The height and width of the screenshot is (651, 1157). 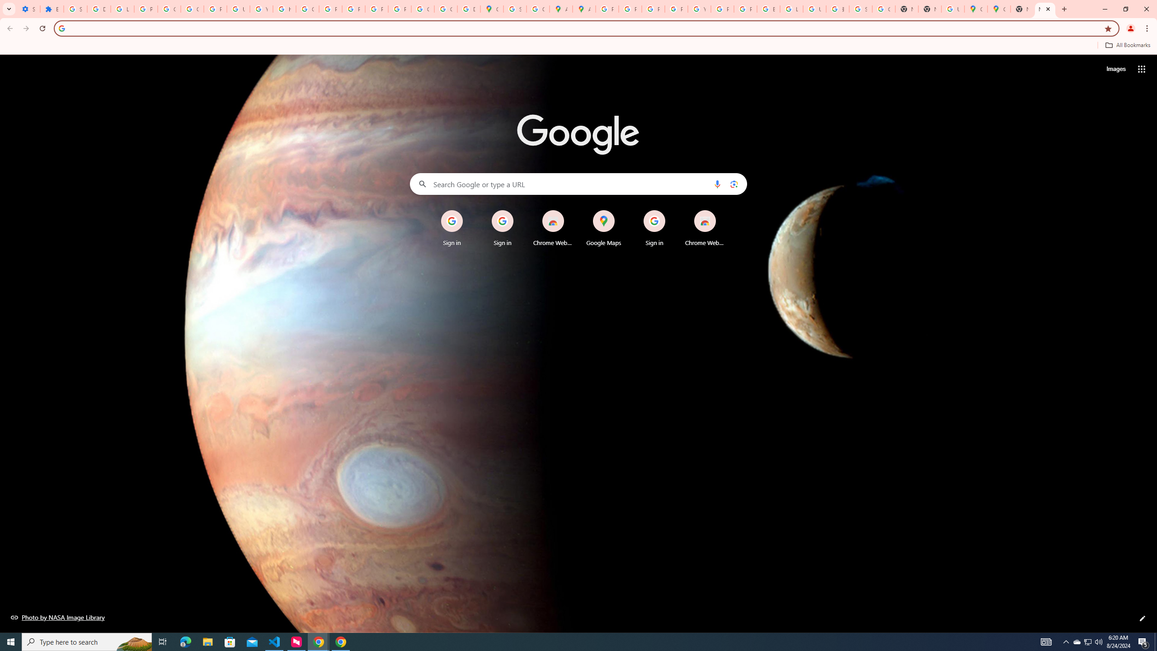 I want to click on Privacy Help Center - Policies Help, so click(x=630, y=9).